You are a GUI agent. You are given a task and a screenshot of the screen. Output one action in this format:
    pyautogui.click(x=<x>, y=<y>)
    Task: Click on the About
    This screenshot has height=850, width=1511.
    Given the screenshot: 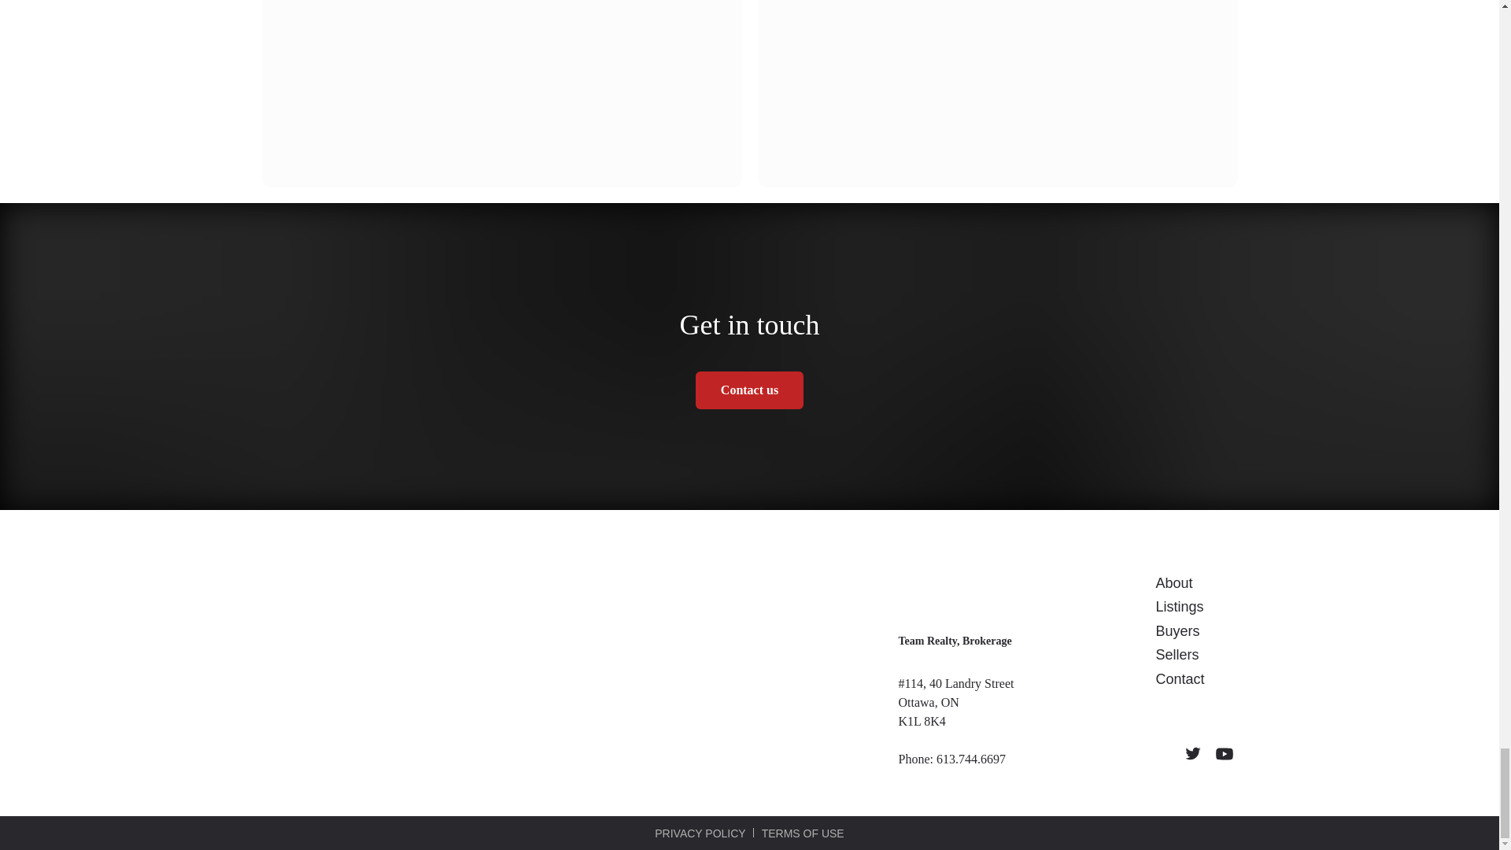 What is the action you would take?
    pyautogui.click(x=1173, y=582)
    